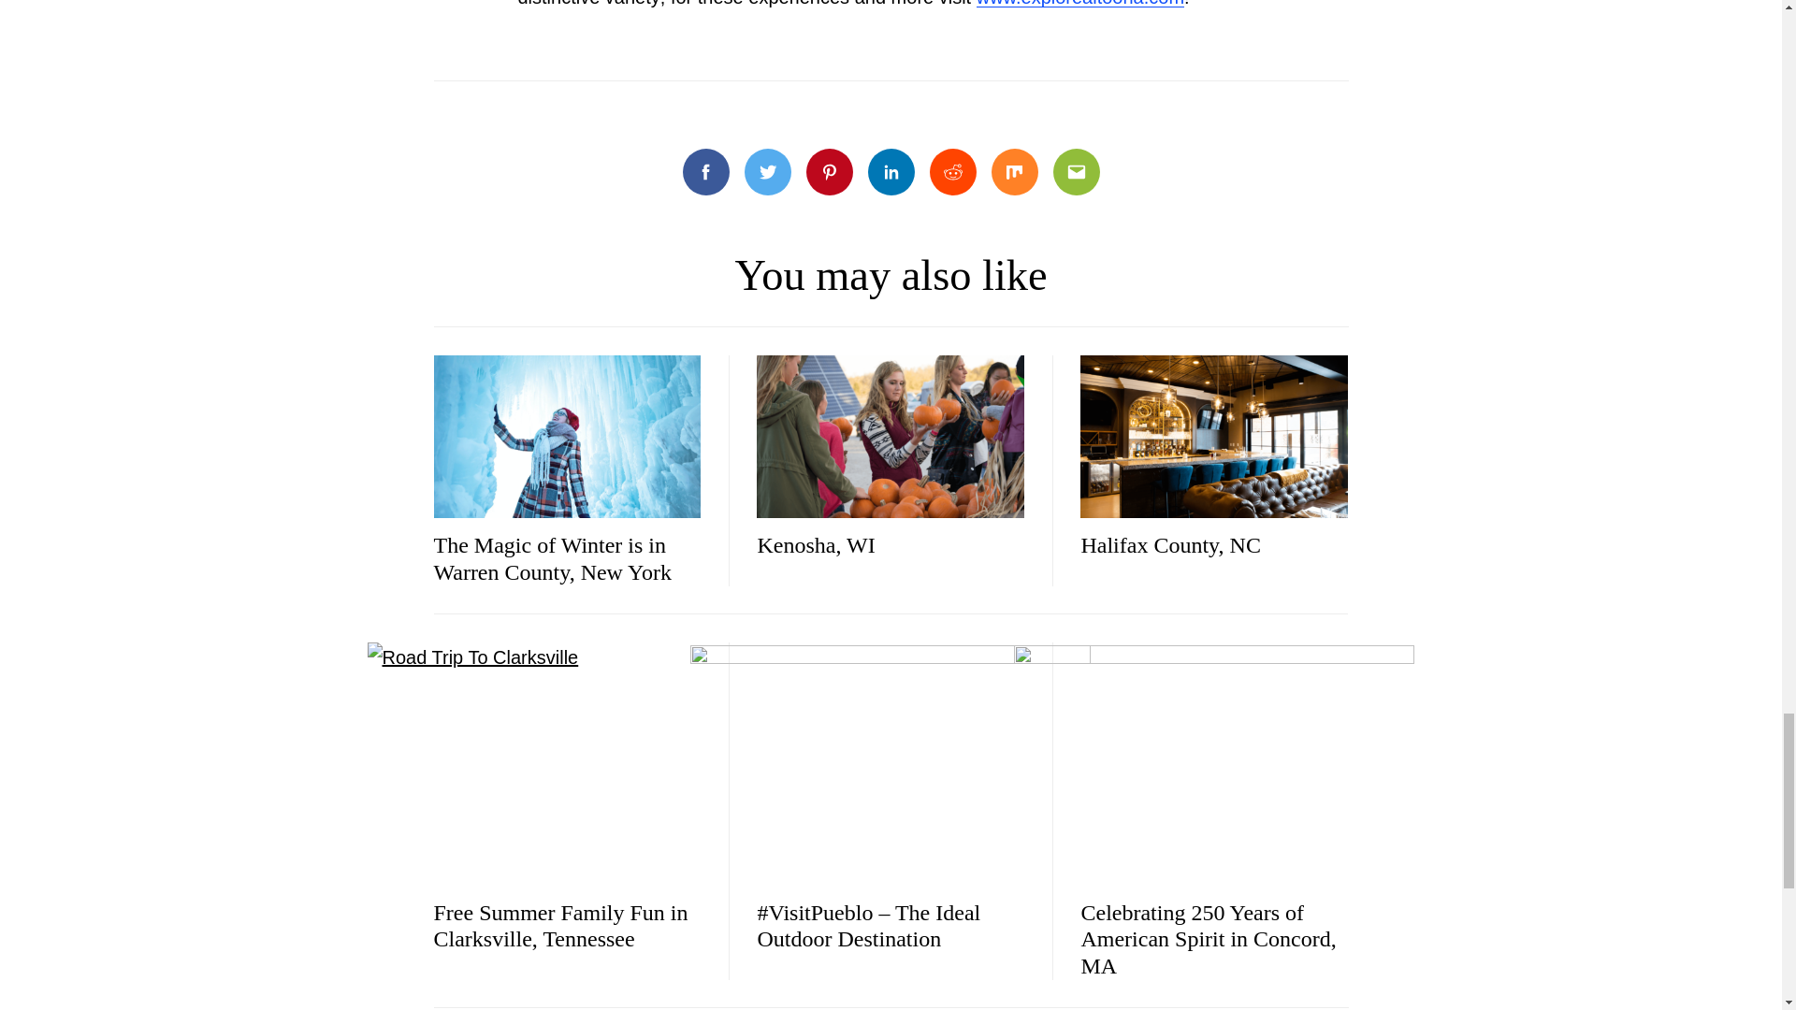  Describe the element at coordinates (816, 545) in the screenshot. I see `Kenosha, WI` at that location.